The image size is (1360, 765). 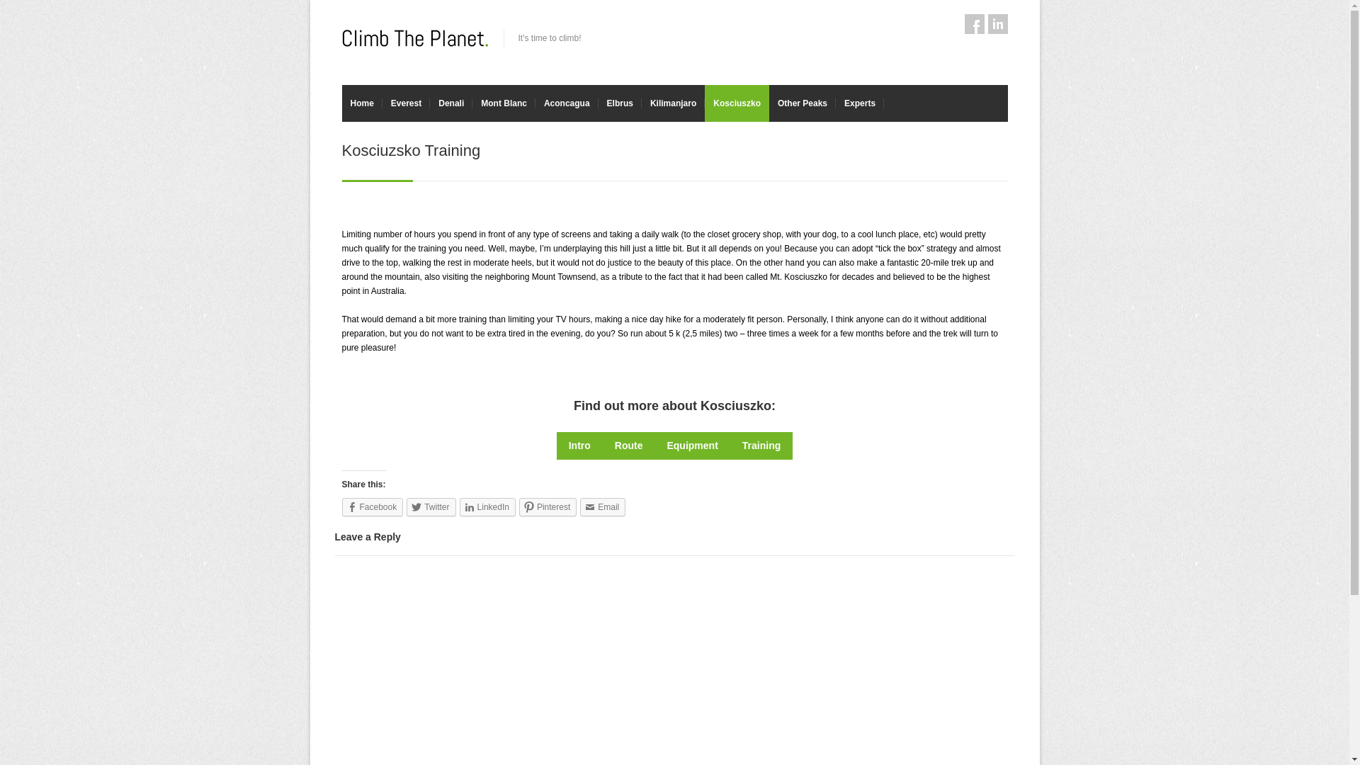 What do you see at coordinates (975, 24) in the screenshot?
I see `facebook` at bounding box center [975, 24].